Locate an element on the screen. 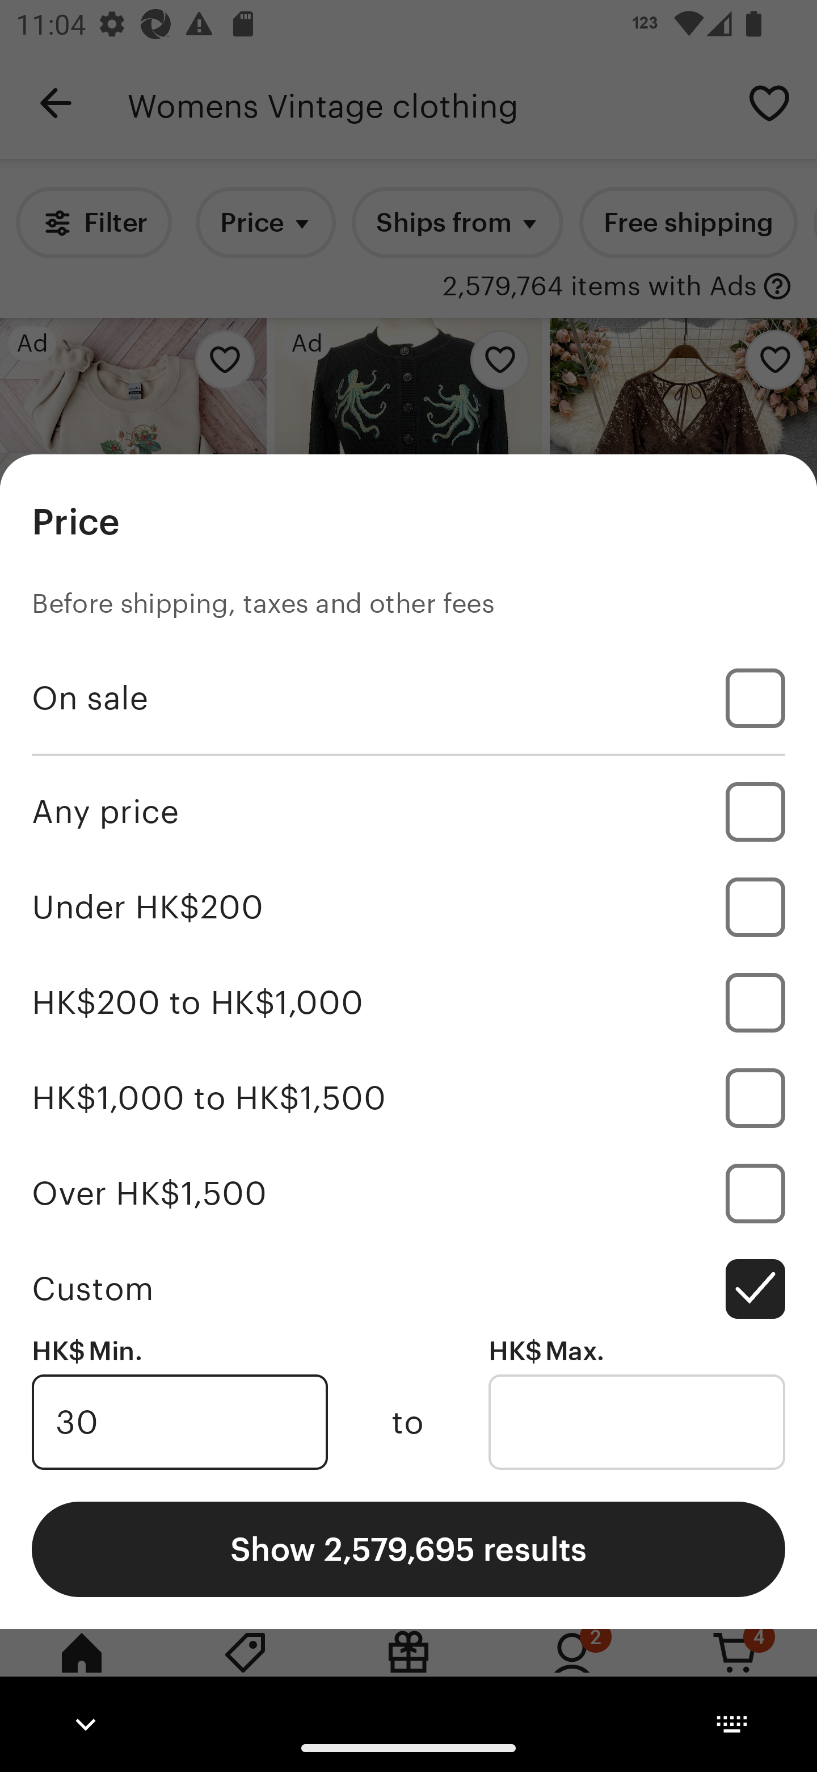  HK$200 to HK$1,000 is located at coordinates (408, 1003).